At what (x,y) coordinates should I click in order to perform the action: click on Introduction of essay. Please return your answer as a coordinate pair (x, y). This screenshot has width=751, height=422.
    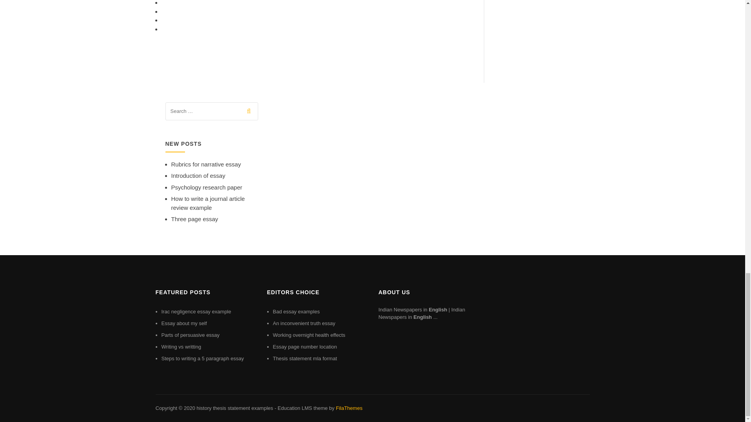
    Looking at the image, I should click on (198, 175).